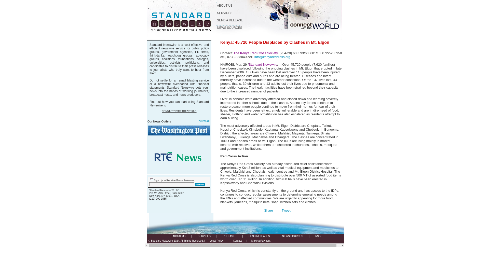  What do you see at coordinates (179, 157) in the screenshot?
I see `RTE` at bounding box center [179, 157].